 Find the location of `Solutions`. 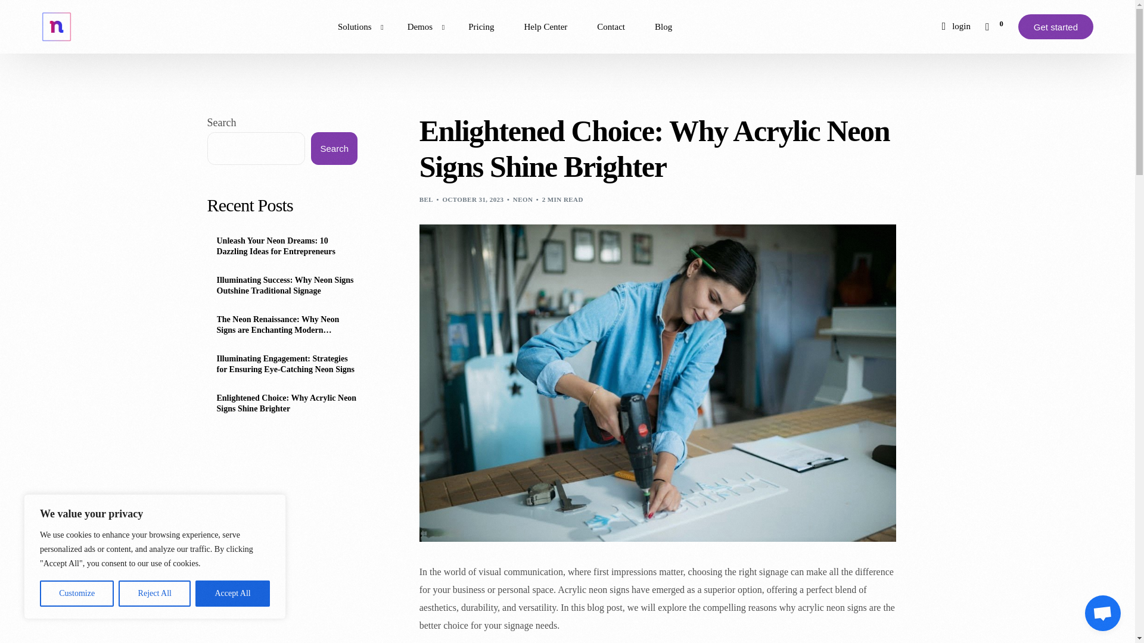

Solutions is located at coordinates (357, 26).